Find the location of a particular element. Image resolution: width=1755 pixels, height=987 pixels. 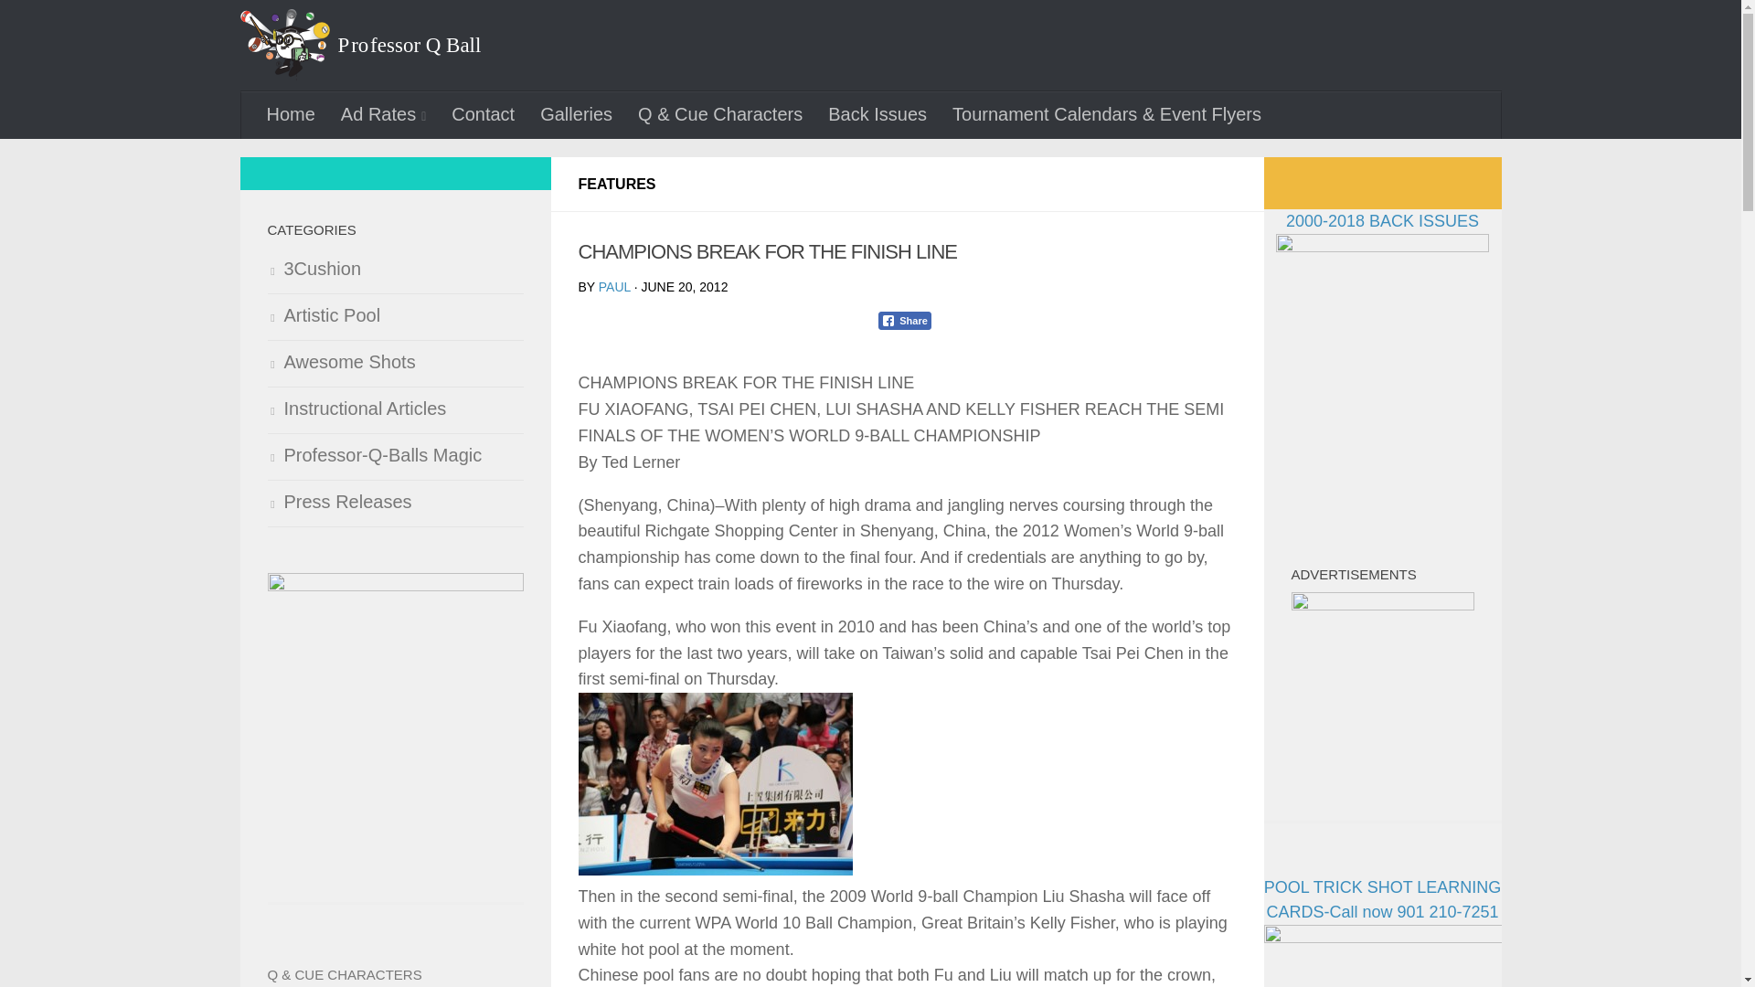

FEATURES is located at coordinates (616, 184).